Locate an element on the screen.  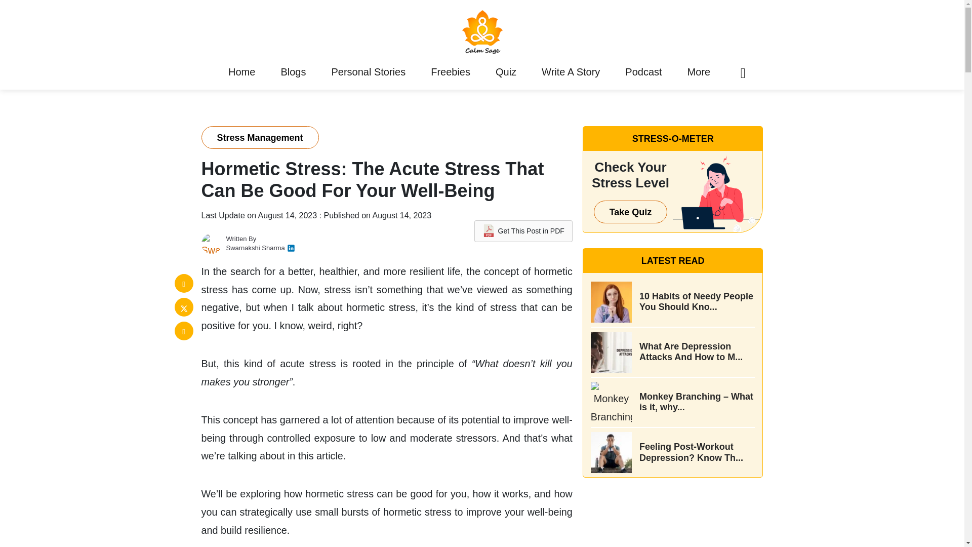
Freebies is located at coordinates (451, 72).